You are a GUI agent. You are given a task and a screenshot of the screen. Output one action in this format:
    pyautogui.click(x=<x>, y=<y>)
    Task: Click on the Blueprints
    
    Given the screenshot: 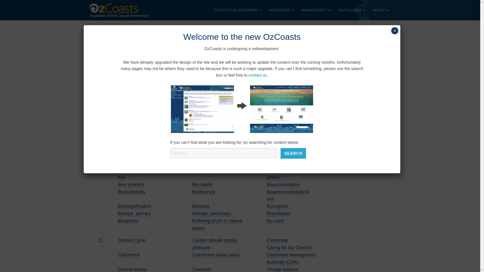 What is the action you would take?
    pyautogui.click(x=128, y=221)
    